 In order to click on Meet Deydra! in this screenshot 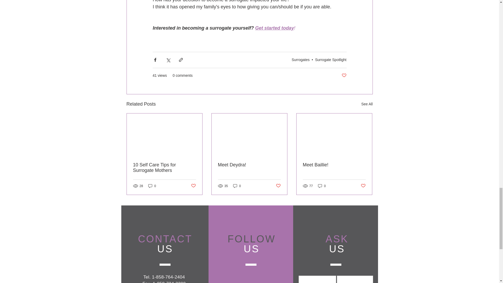, I will do `click(249, 165)`.